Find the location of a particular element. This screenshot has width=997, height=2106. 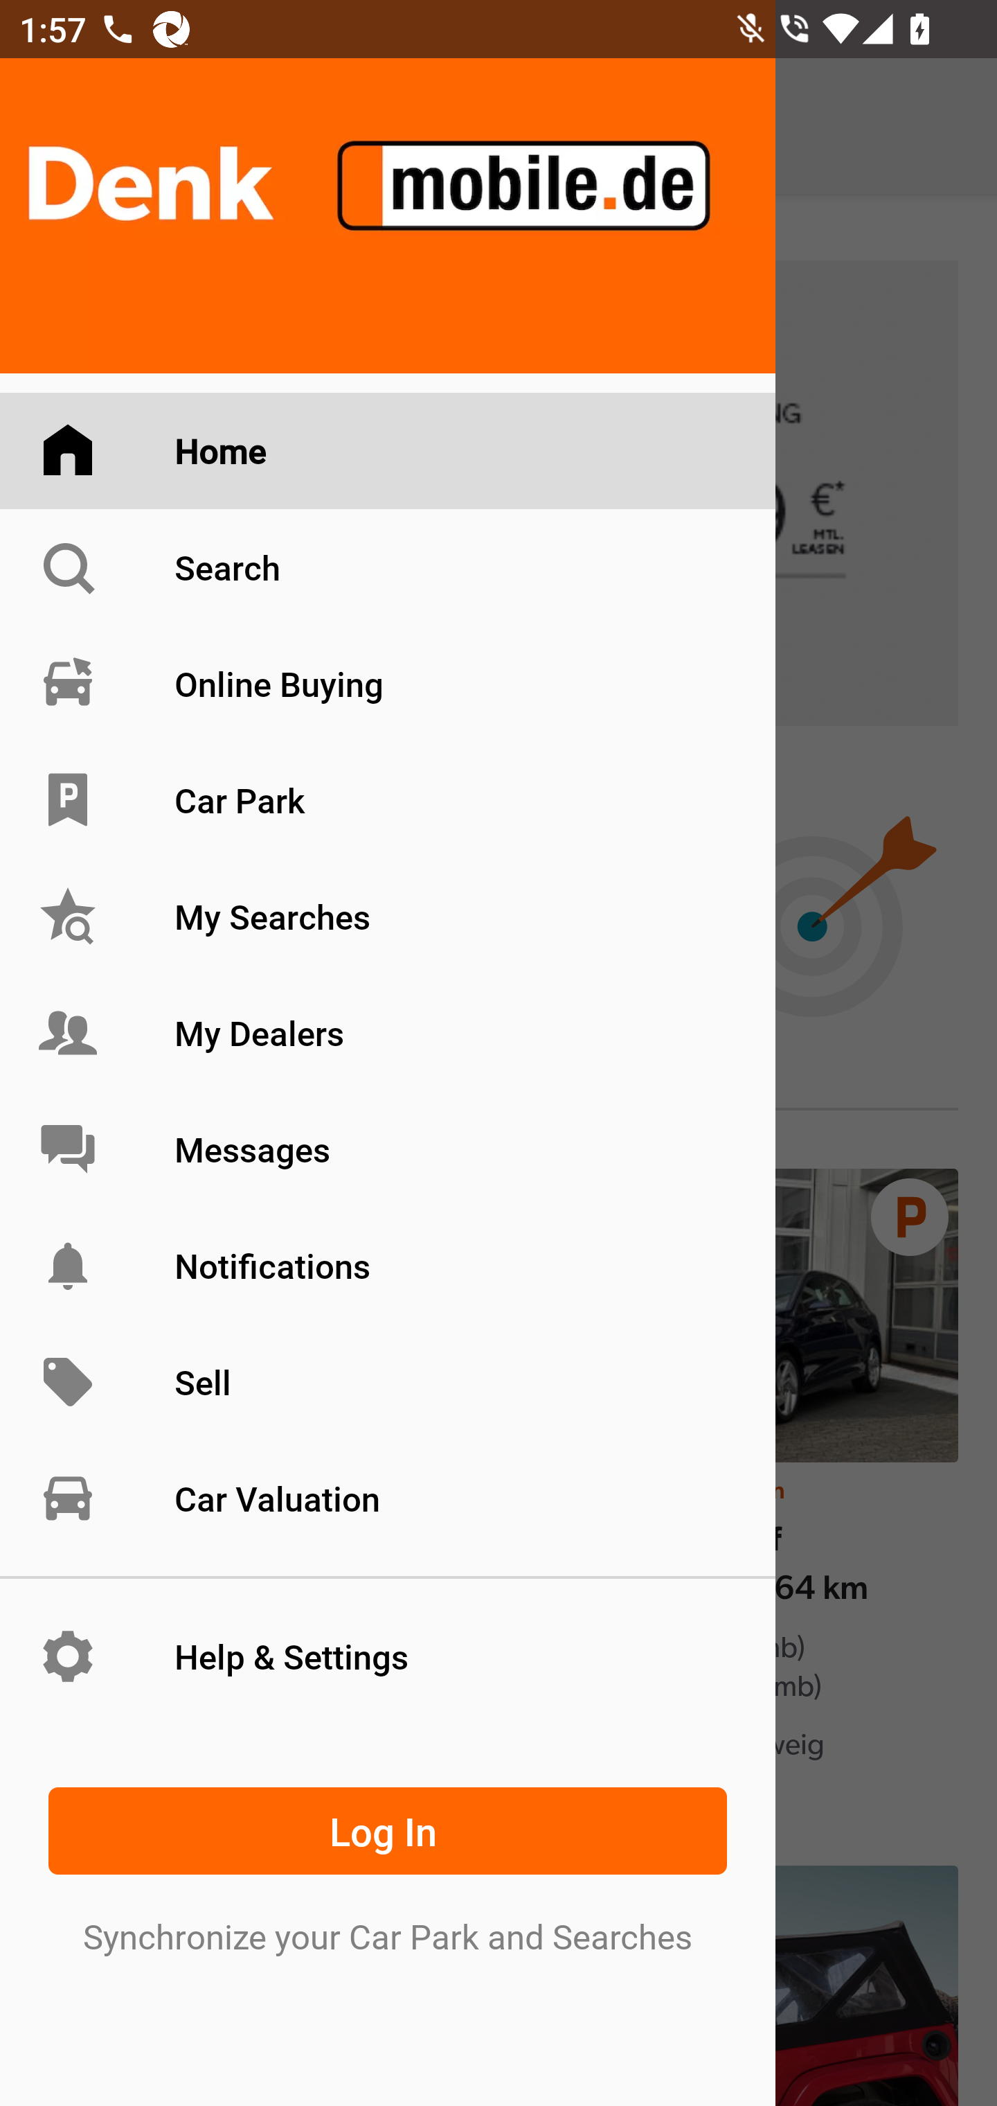

My Searches is located at coordinates (388, 917).